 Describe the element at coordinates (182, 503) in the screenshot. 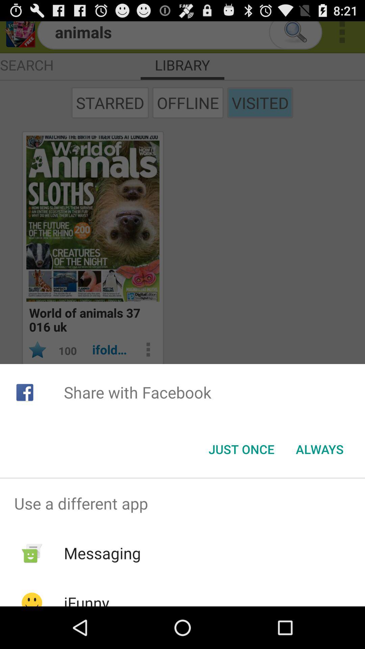

I see `open icon above messaging` at that location.